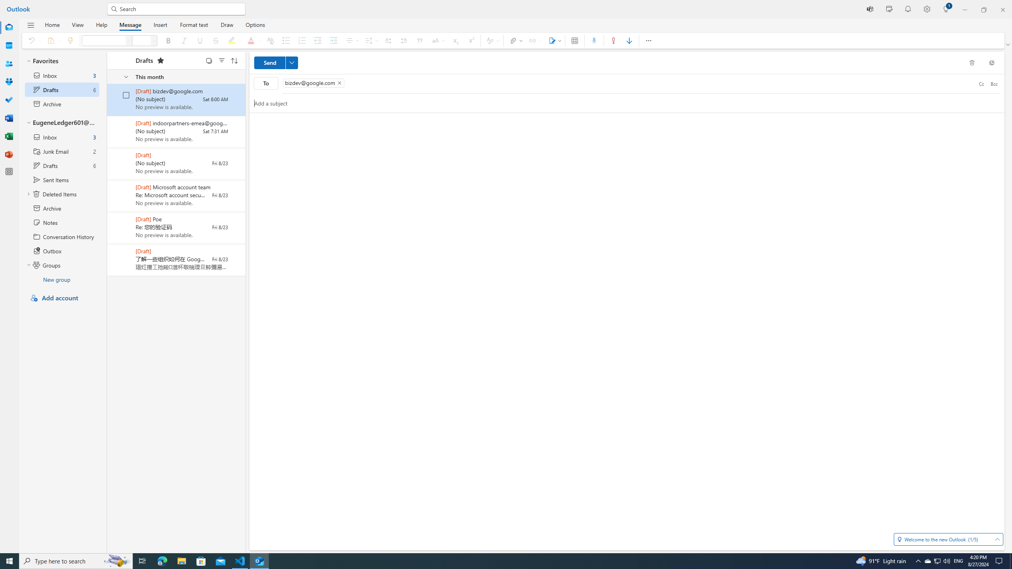 Image resolution: width=1012 pixels, height=569 pixels. What do you see at coordinates (221, 60) in the screenshot?
I see `Filter` at bounding box center [221, 60].